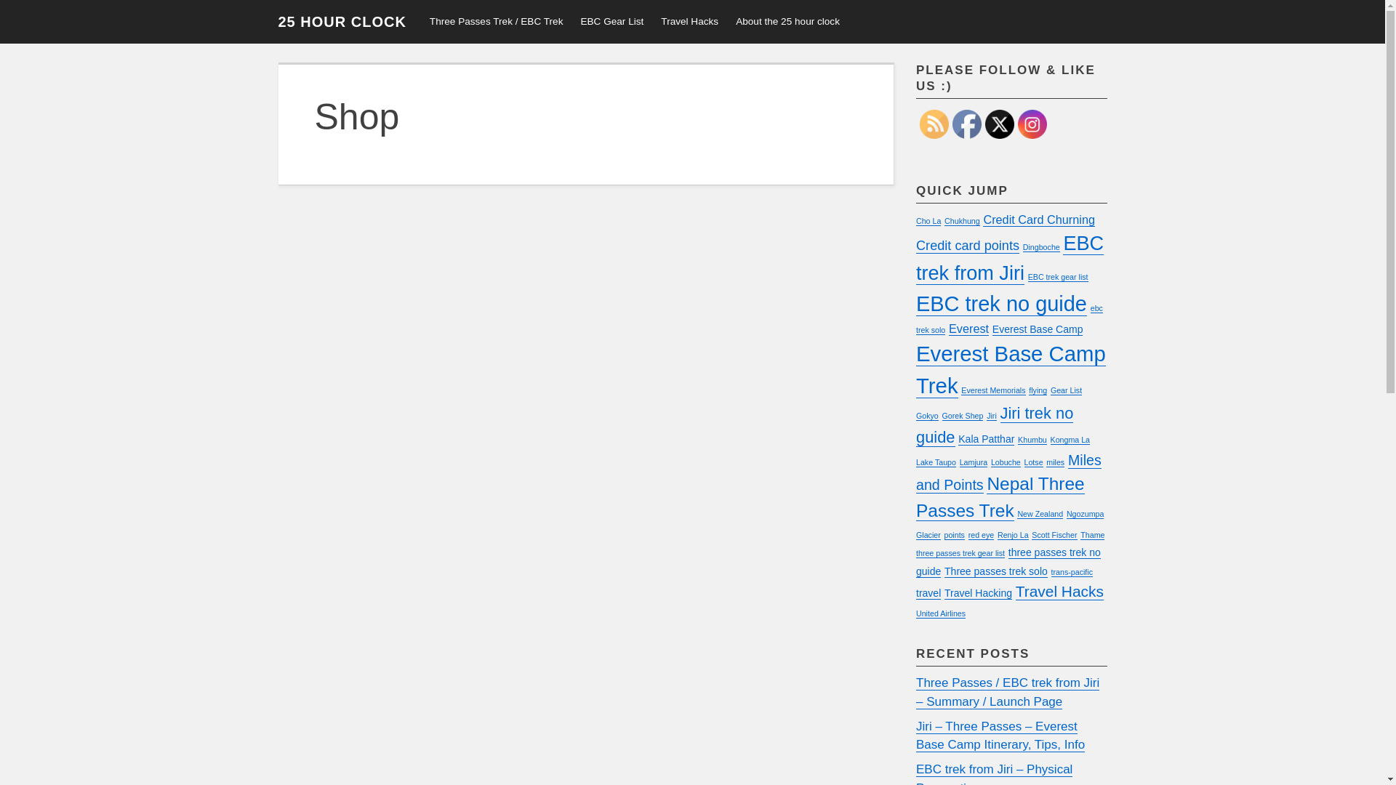  What do you see at coordinates (1011, 370) in the screenshot?
I see `Everest Base Camp Trek` at bounding box center [1011, 370].